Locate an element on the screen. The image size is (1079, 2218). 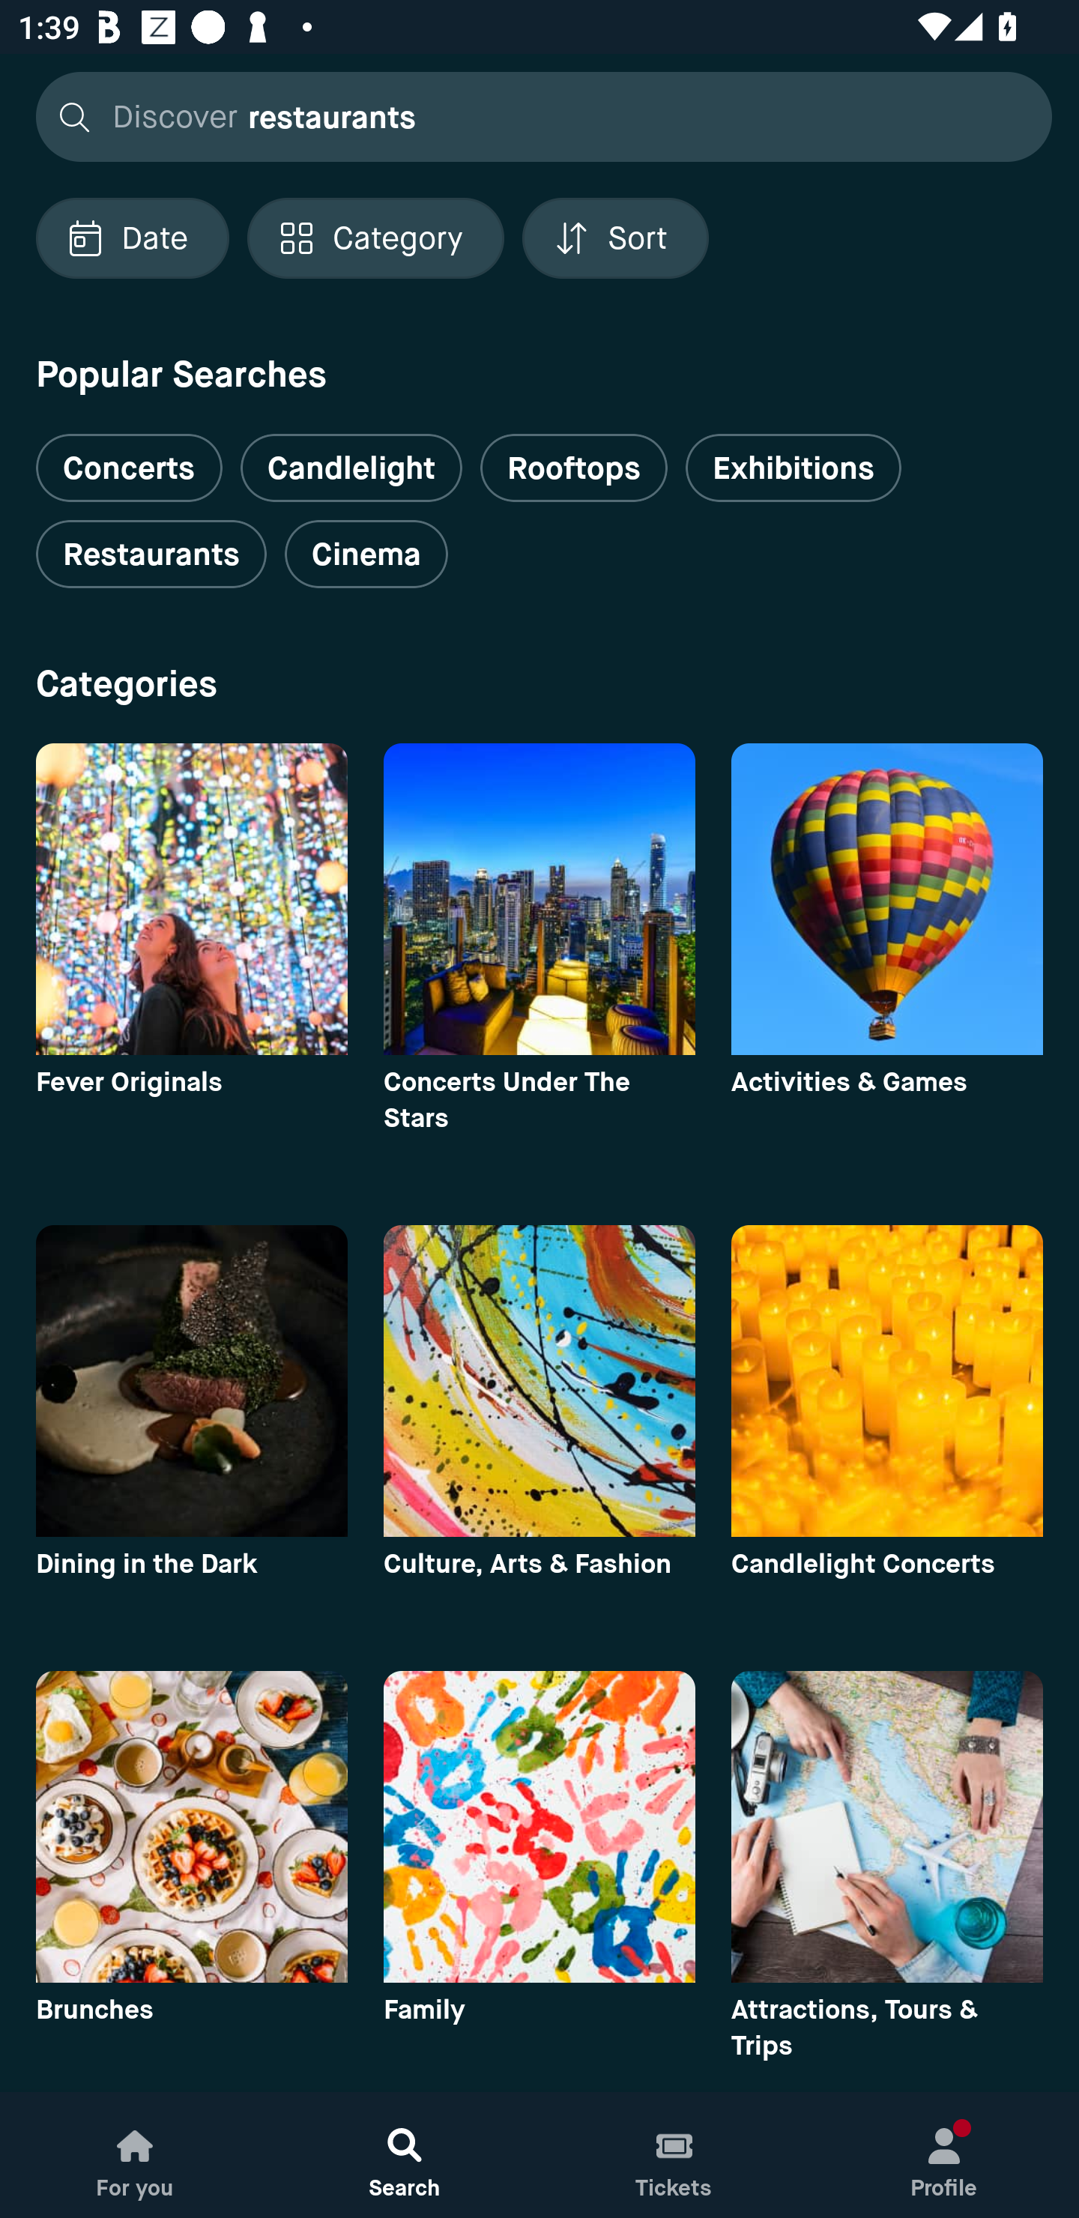
category image is located at coordinates (539, 1380).